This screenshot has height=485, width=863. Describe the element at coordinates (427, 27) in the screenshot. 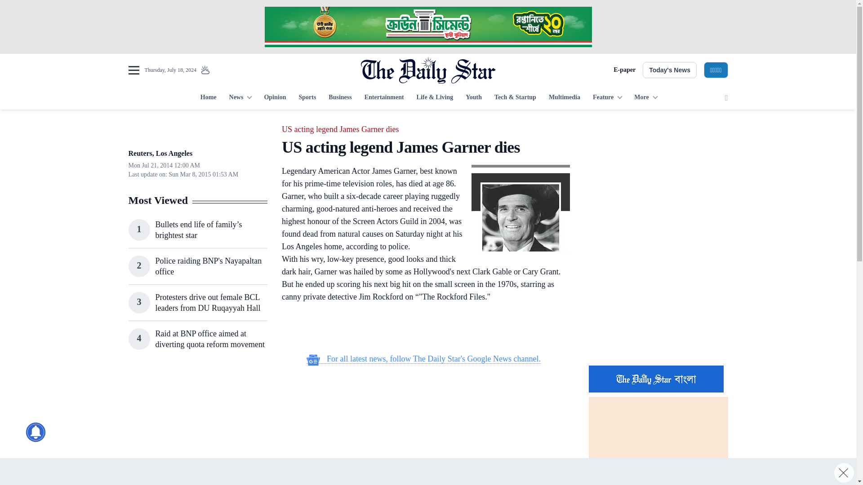

I see `3rd party ad content` at that location.